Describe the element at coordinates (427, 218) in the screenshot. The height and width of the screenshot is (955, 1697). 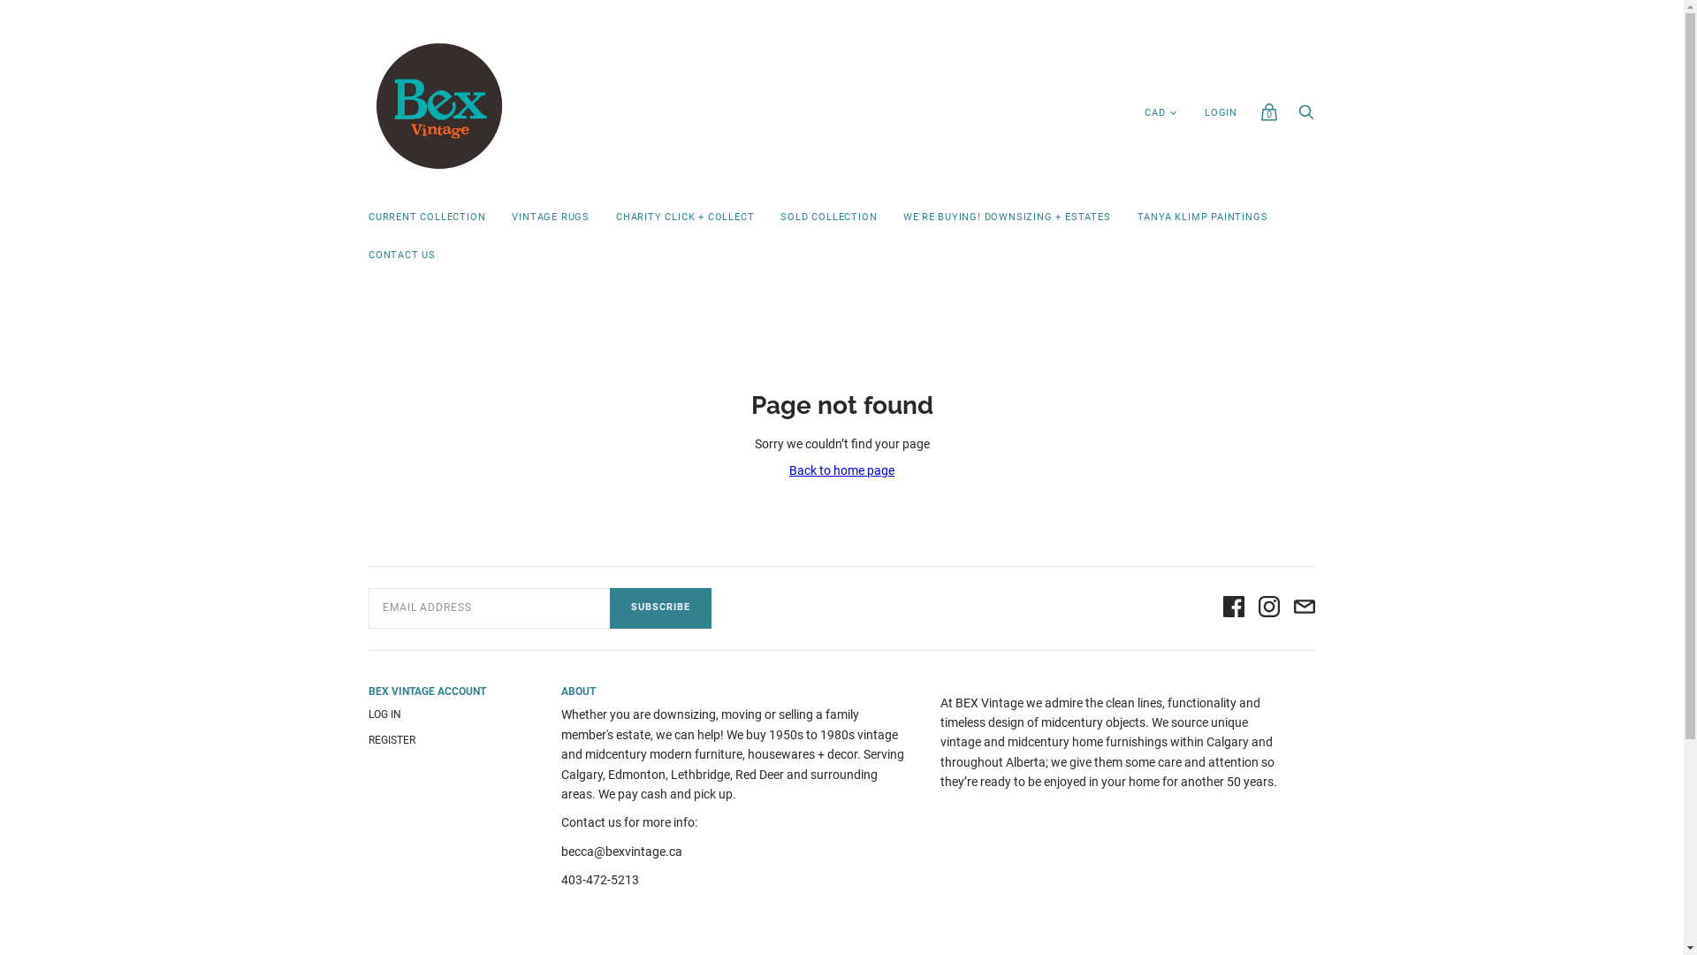
I see `CURRENT COLLECTION` at that location.